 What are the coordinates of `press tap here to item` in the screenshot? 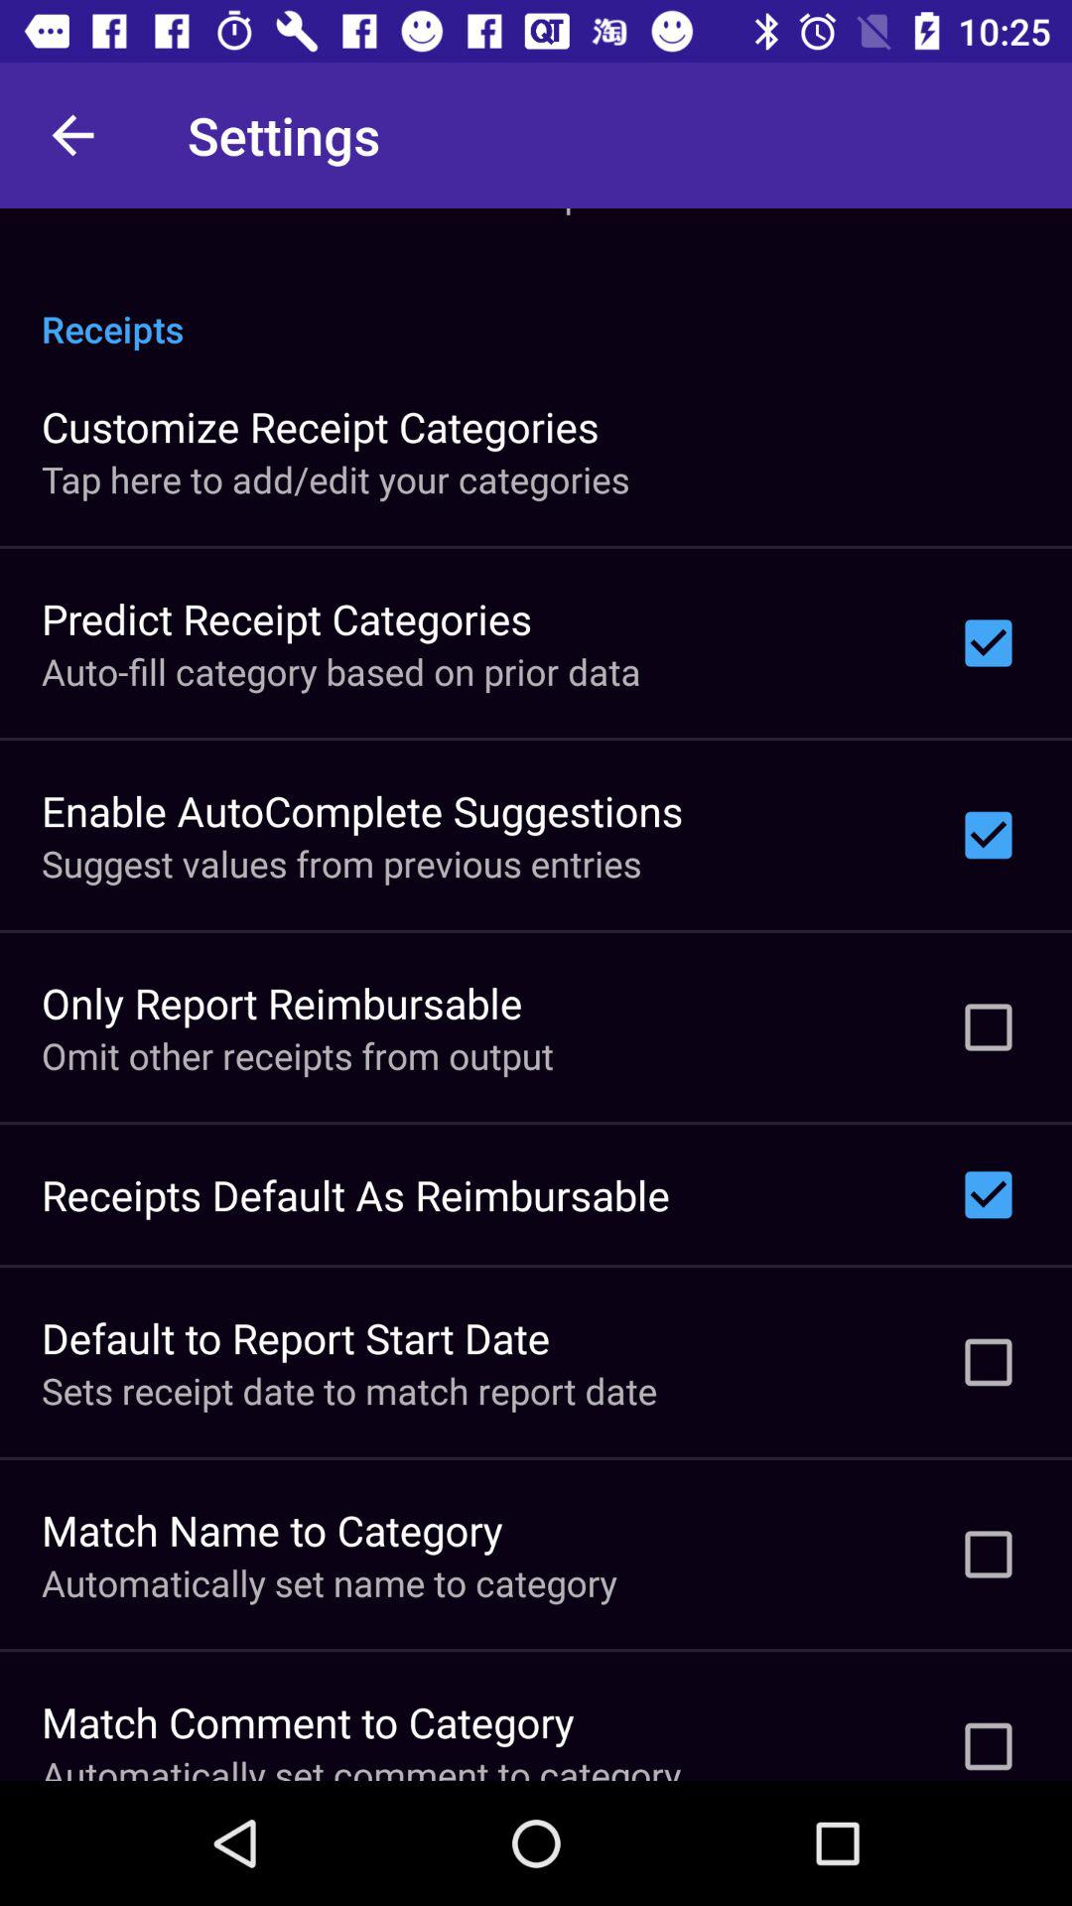 It's located at (335, 478).